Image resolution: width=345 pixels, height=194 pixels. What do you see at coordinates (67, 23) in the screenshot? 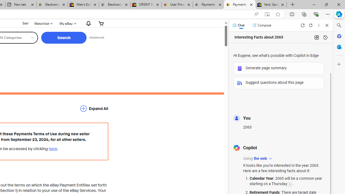
I see `My eBayExpand My eBay` at bounding box center [67, 23].